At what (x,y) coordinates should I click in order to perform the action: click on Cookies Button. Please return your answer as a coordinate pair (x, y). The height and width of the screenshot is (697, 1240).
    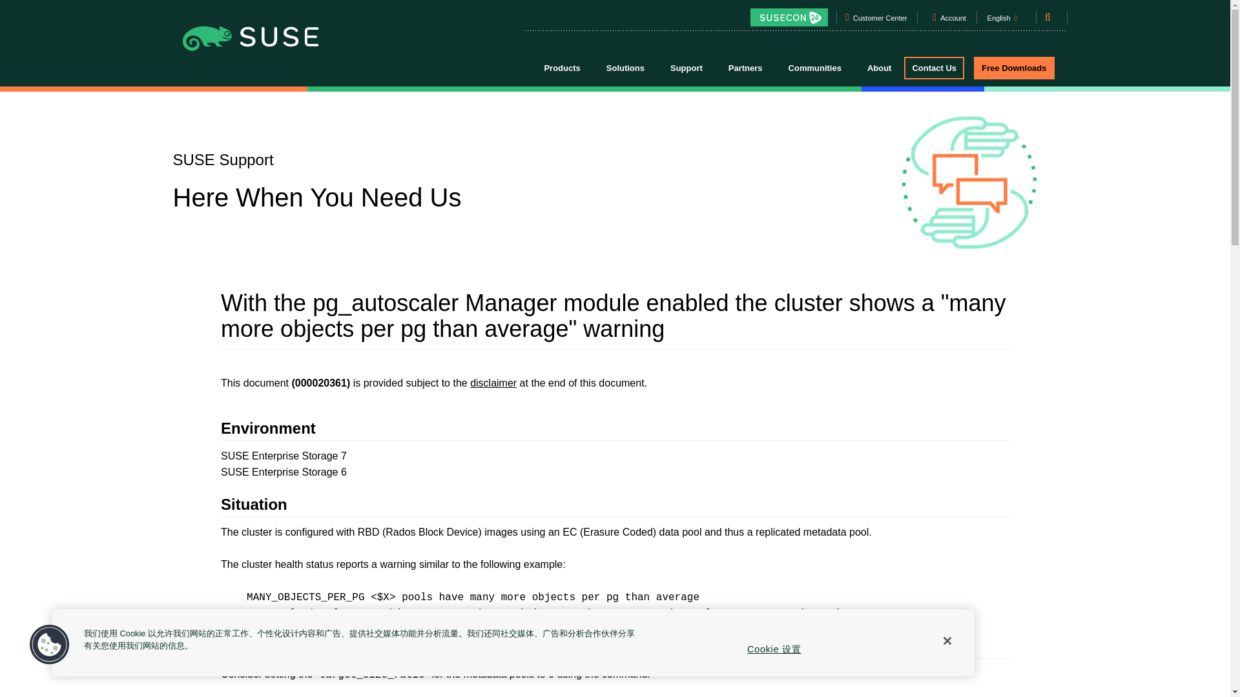
    Looking at the image, I should click on (49, 645).